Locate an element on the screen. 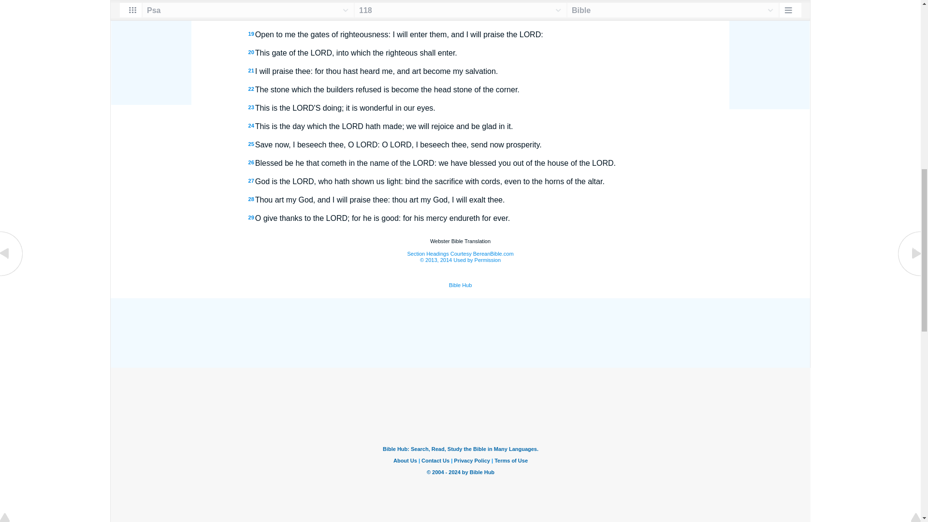 The height and width of the screenshot is (522, 928). Bible Hub is located at coordinates (461, 285).